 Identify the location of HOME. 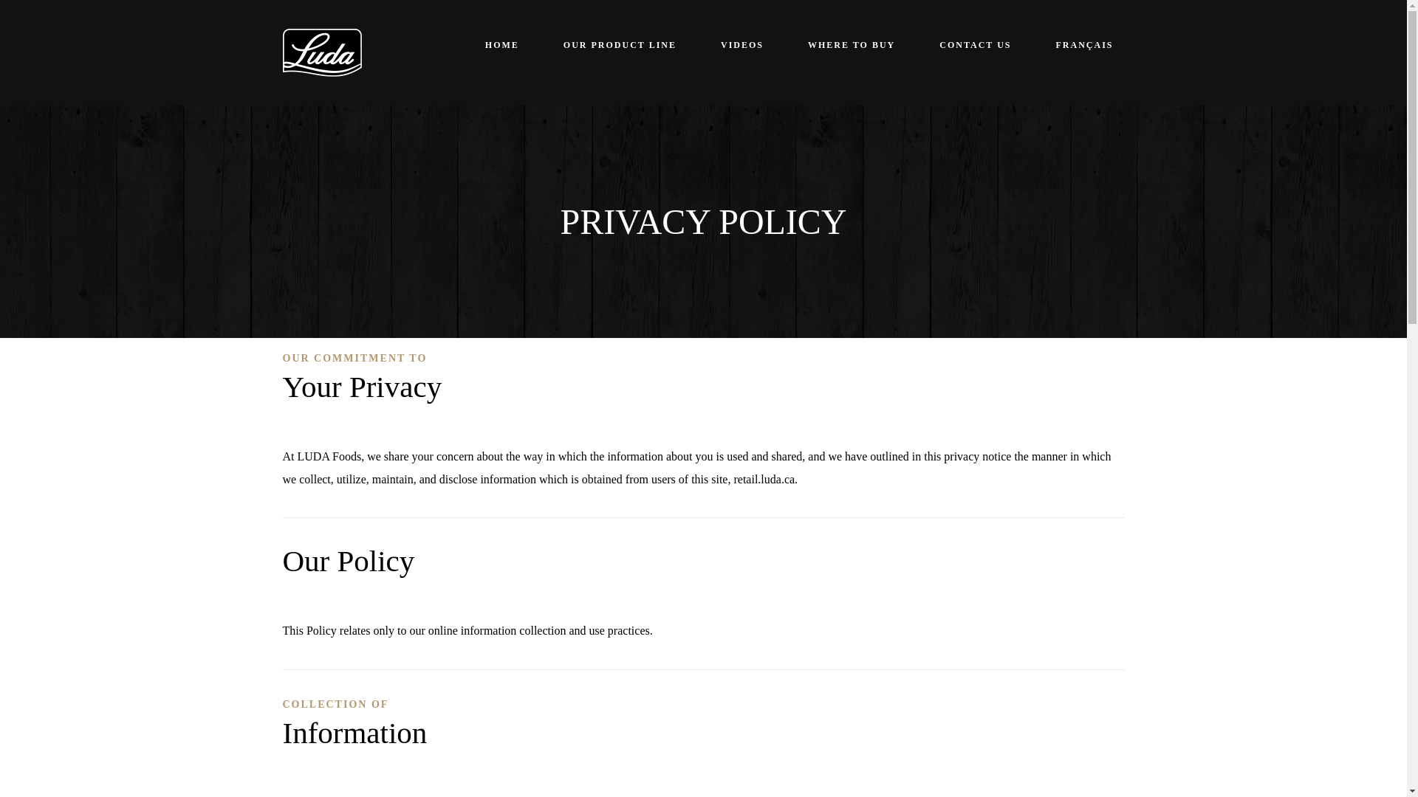
(502, 46).